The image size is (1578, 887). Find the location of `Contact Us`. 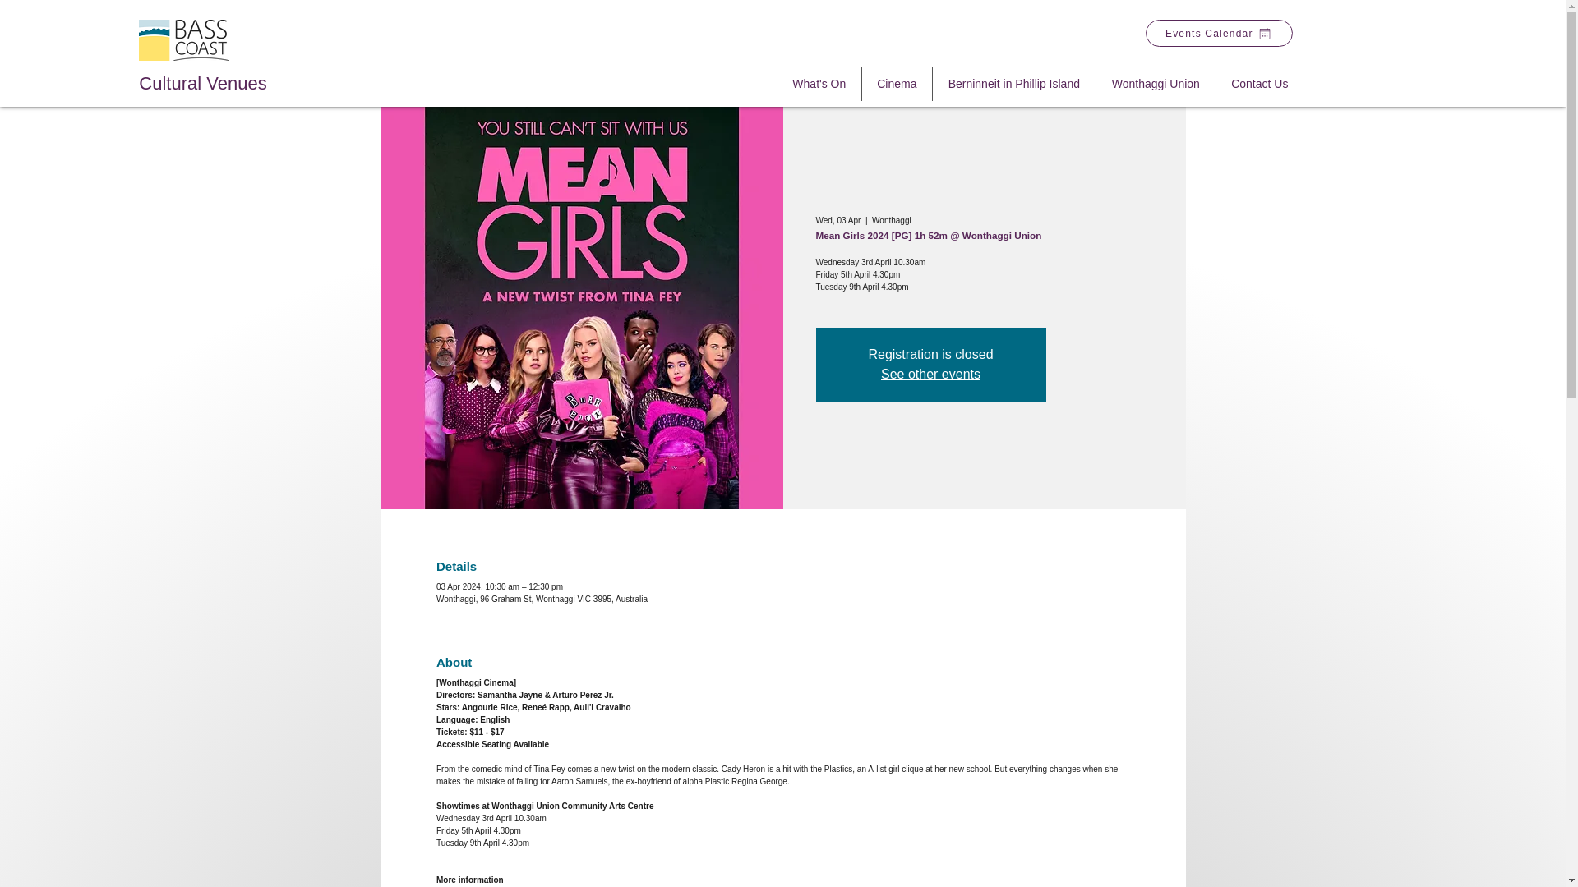

Contact Us is located at coordinates (1259, 84).